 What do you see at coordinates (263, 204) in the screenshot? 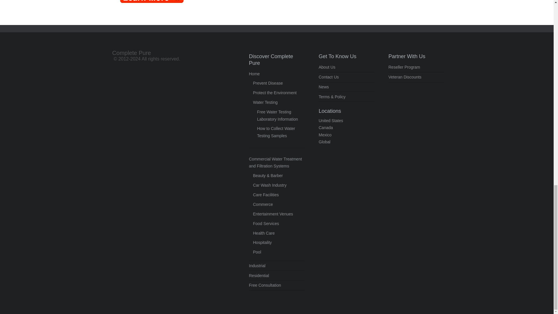
I see `Commerce` at bounding box center [263, 204].